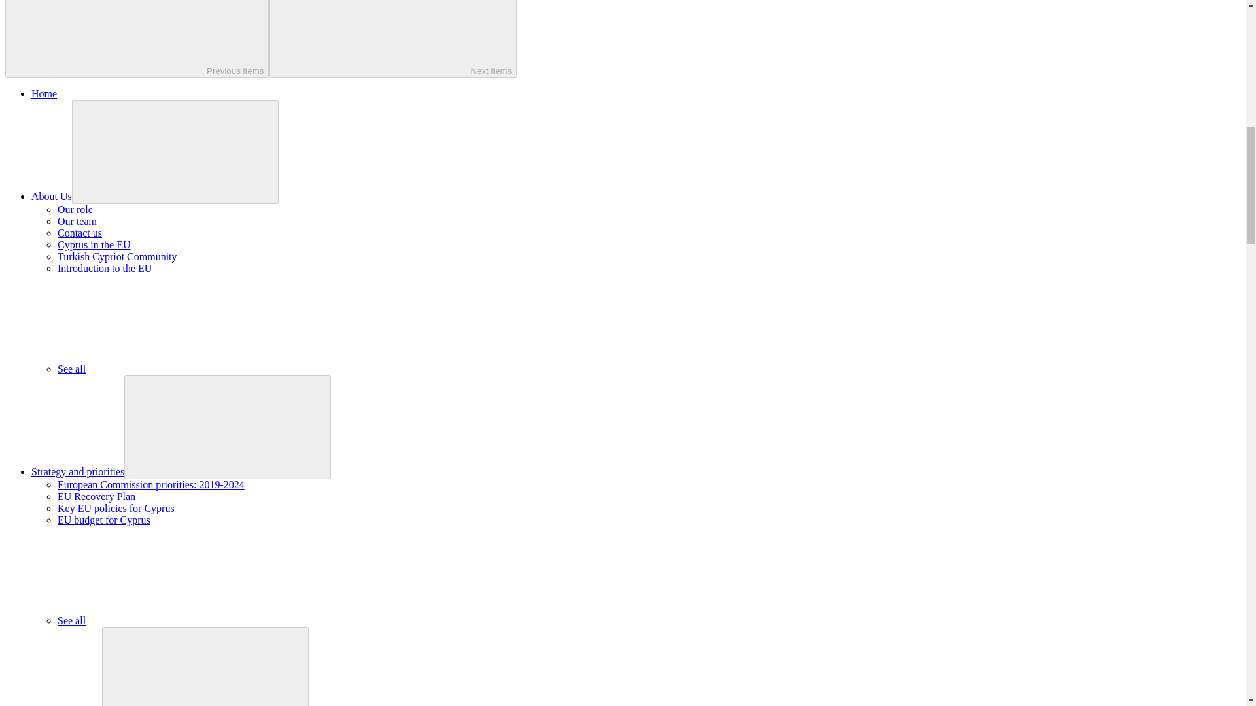 The image size is (1256, 706). What do you see at coordinates (136, 39) in the screenshot?
I see `Previous items` at bounding box center [136, 39].